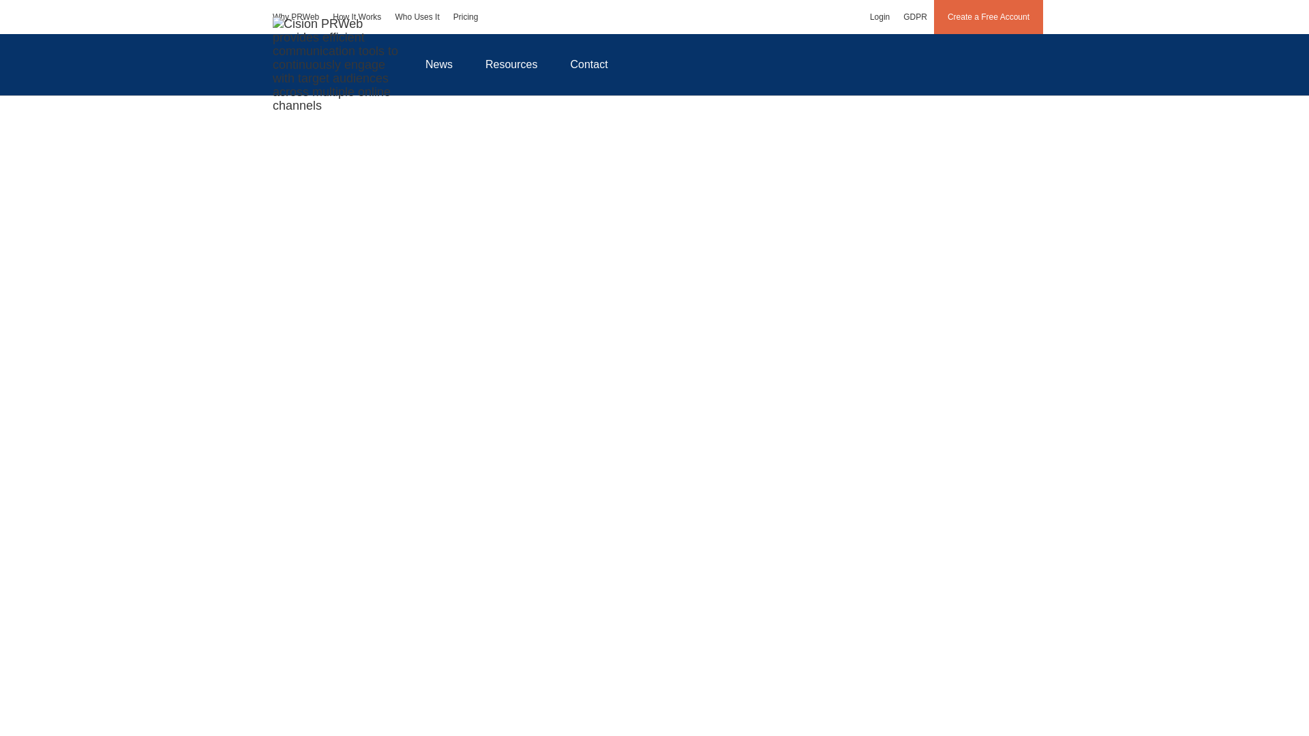 The width and height of the screenshot is (1309, 736). Describe the element at coordinates (466, 16) in the screenshot. I see `Pricing` at that location.